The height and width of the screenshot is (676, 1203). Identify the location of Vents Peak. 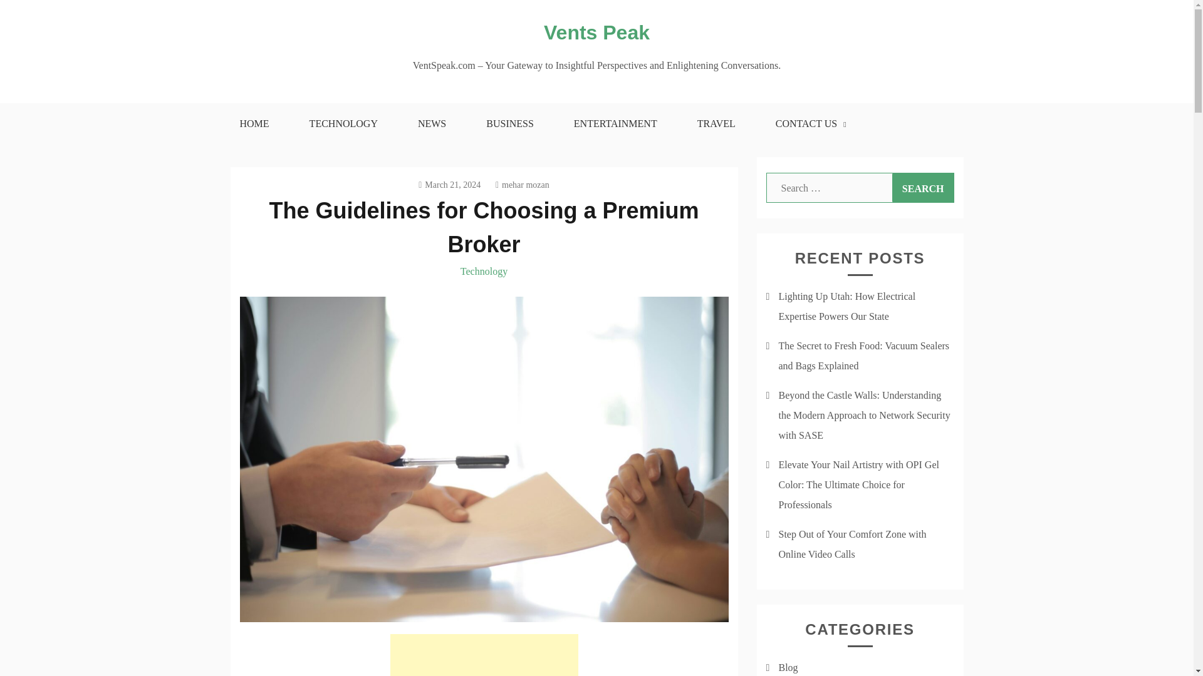
(596, 33).